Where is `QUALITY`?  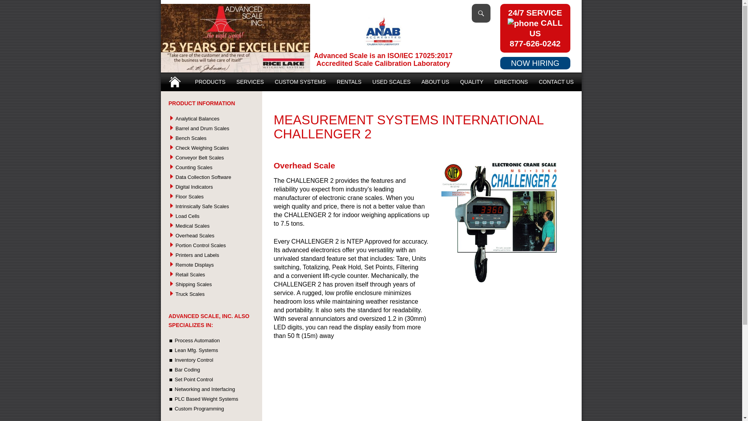 QUALITY is located at coordinates (472, 82).